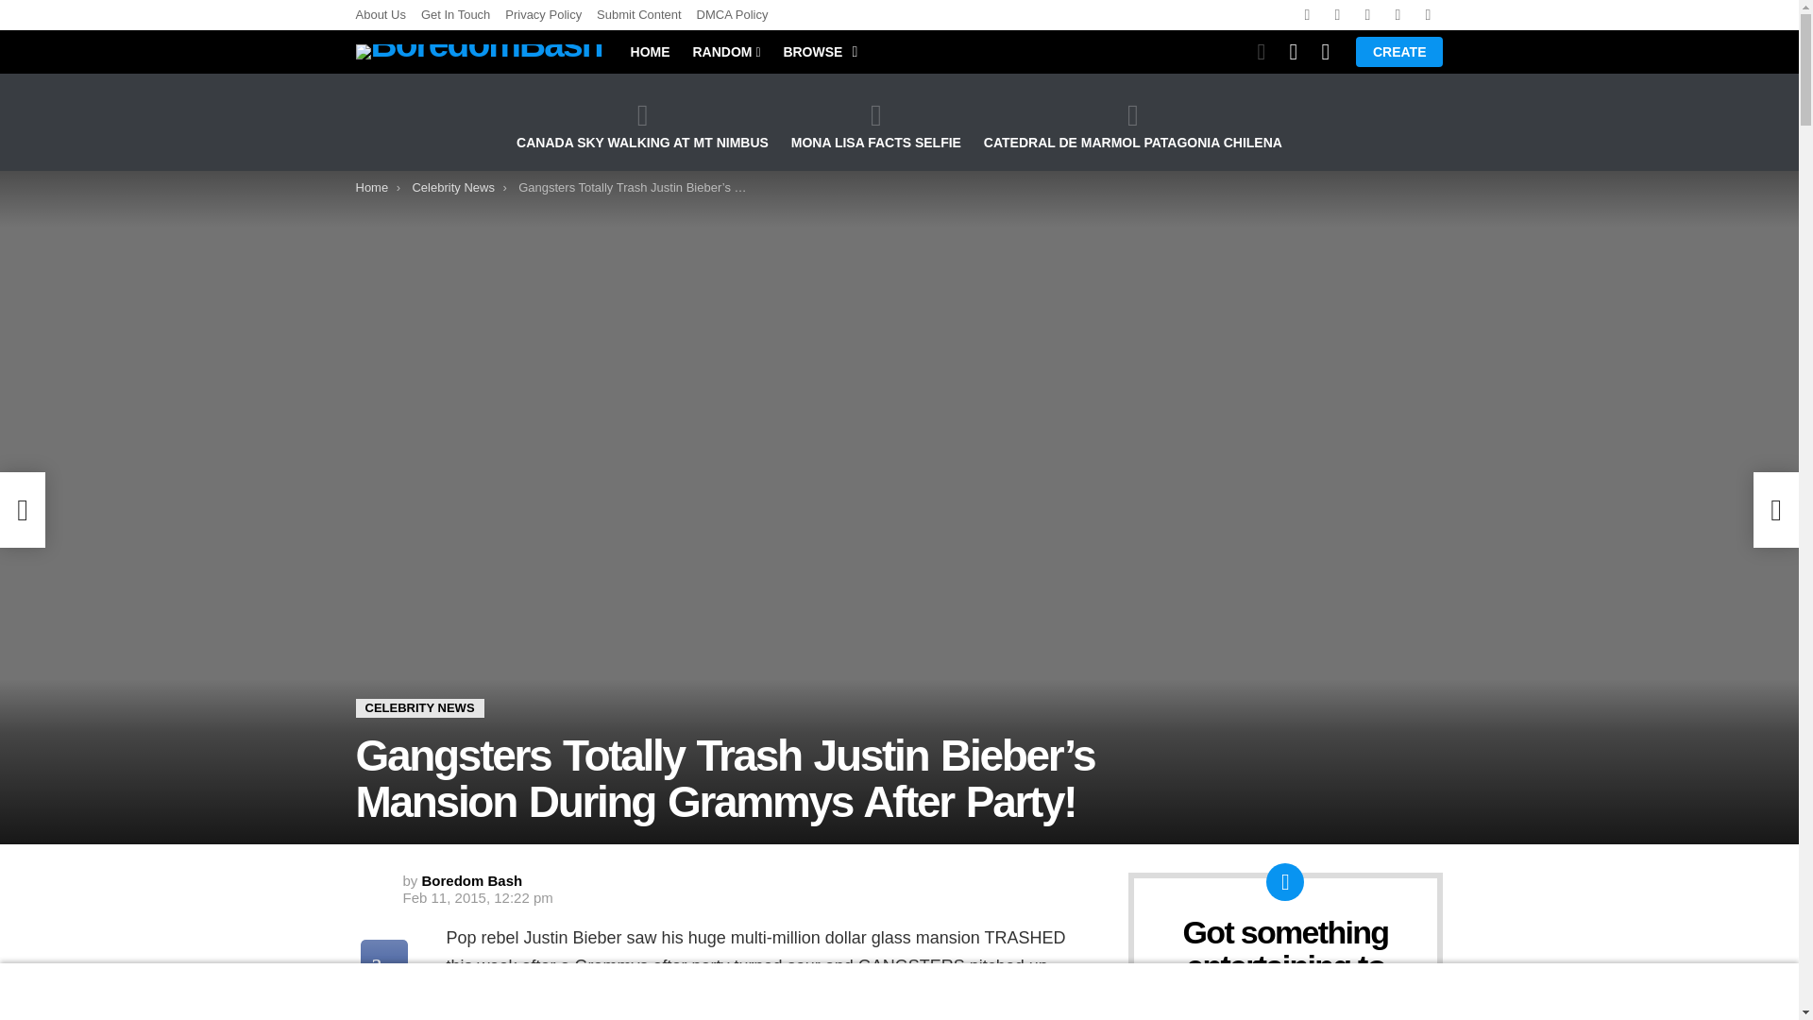 This screenshot has height=1020, width=1813. Describe the element at coordinates (380, 15) in the screenshot. I see `About Us` at that location.